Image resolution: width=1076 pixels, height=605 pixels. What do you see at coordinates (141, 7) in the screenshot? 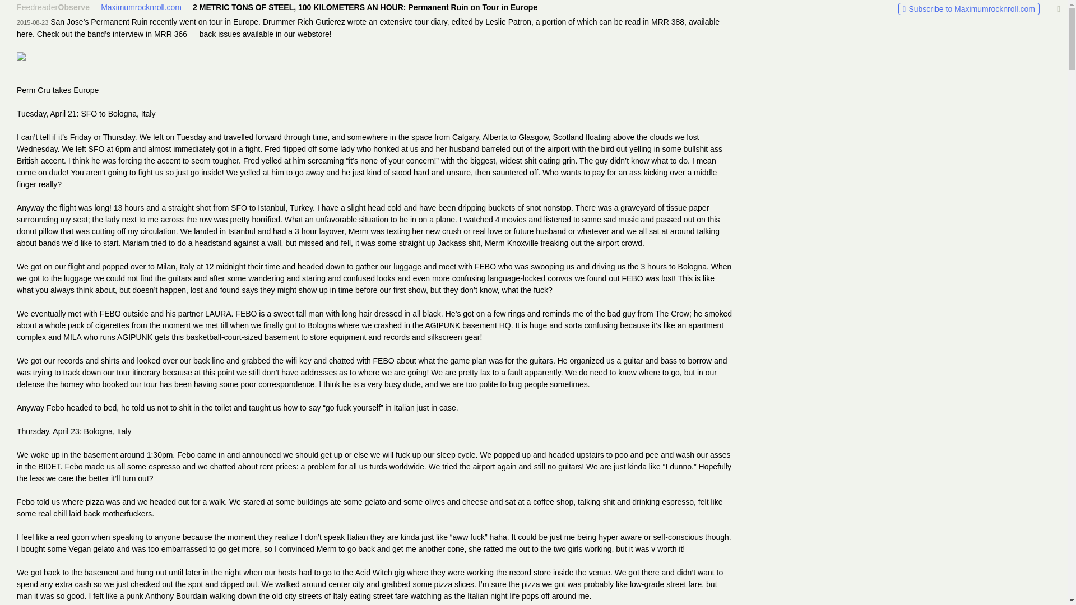
I see `Maximumrocknroll.com` at bounding box center [141, 7].